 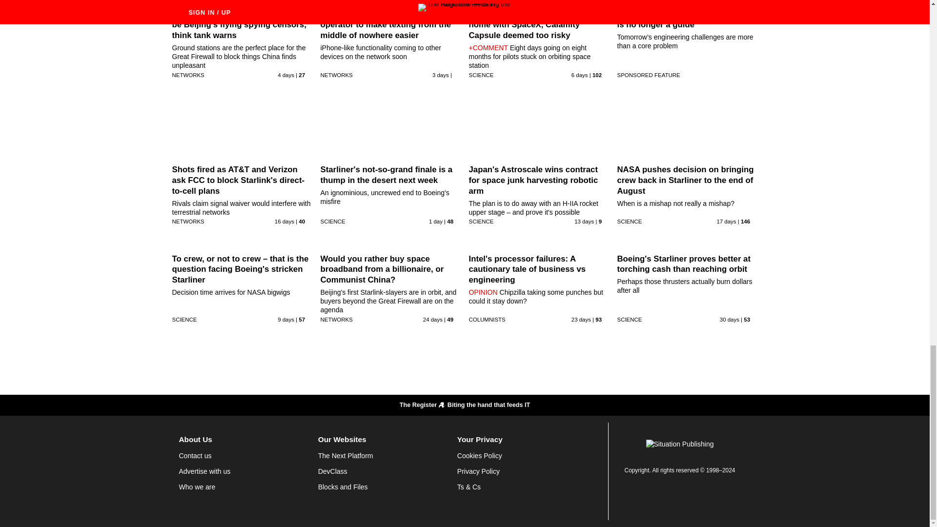 What do you see at coordinates (726, 222) in the screenshot?
I see `15 Aug 2024 14:40` at bounding box center [726, 222].